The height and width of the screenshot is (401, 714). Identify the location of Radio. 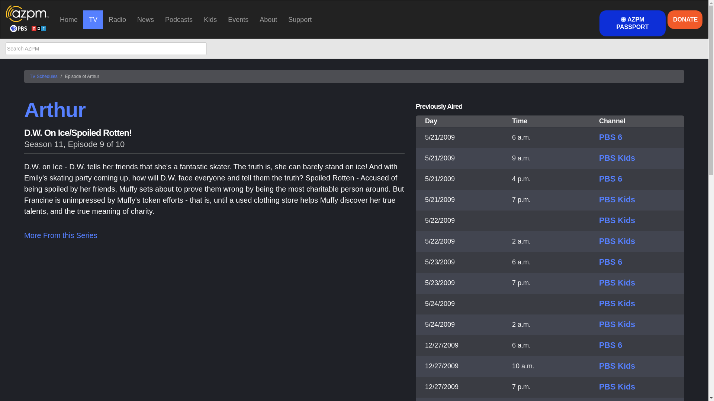
(117, 19).